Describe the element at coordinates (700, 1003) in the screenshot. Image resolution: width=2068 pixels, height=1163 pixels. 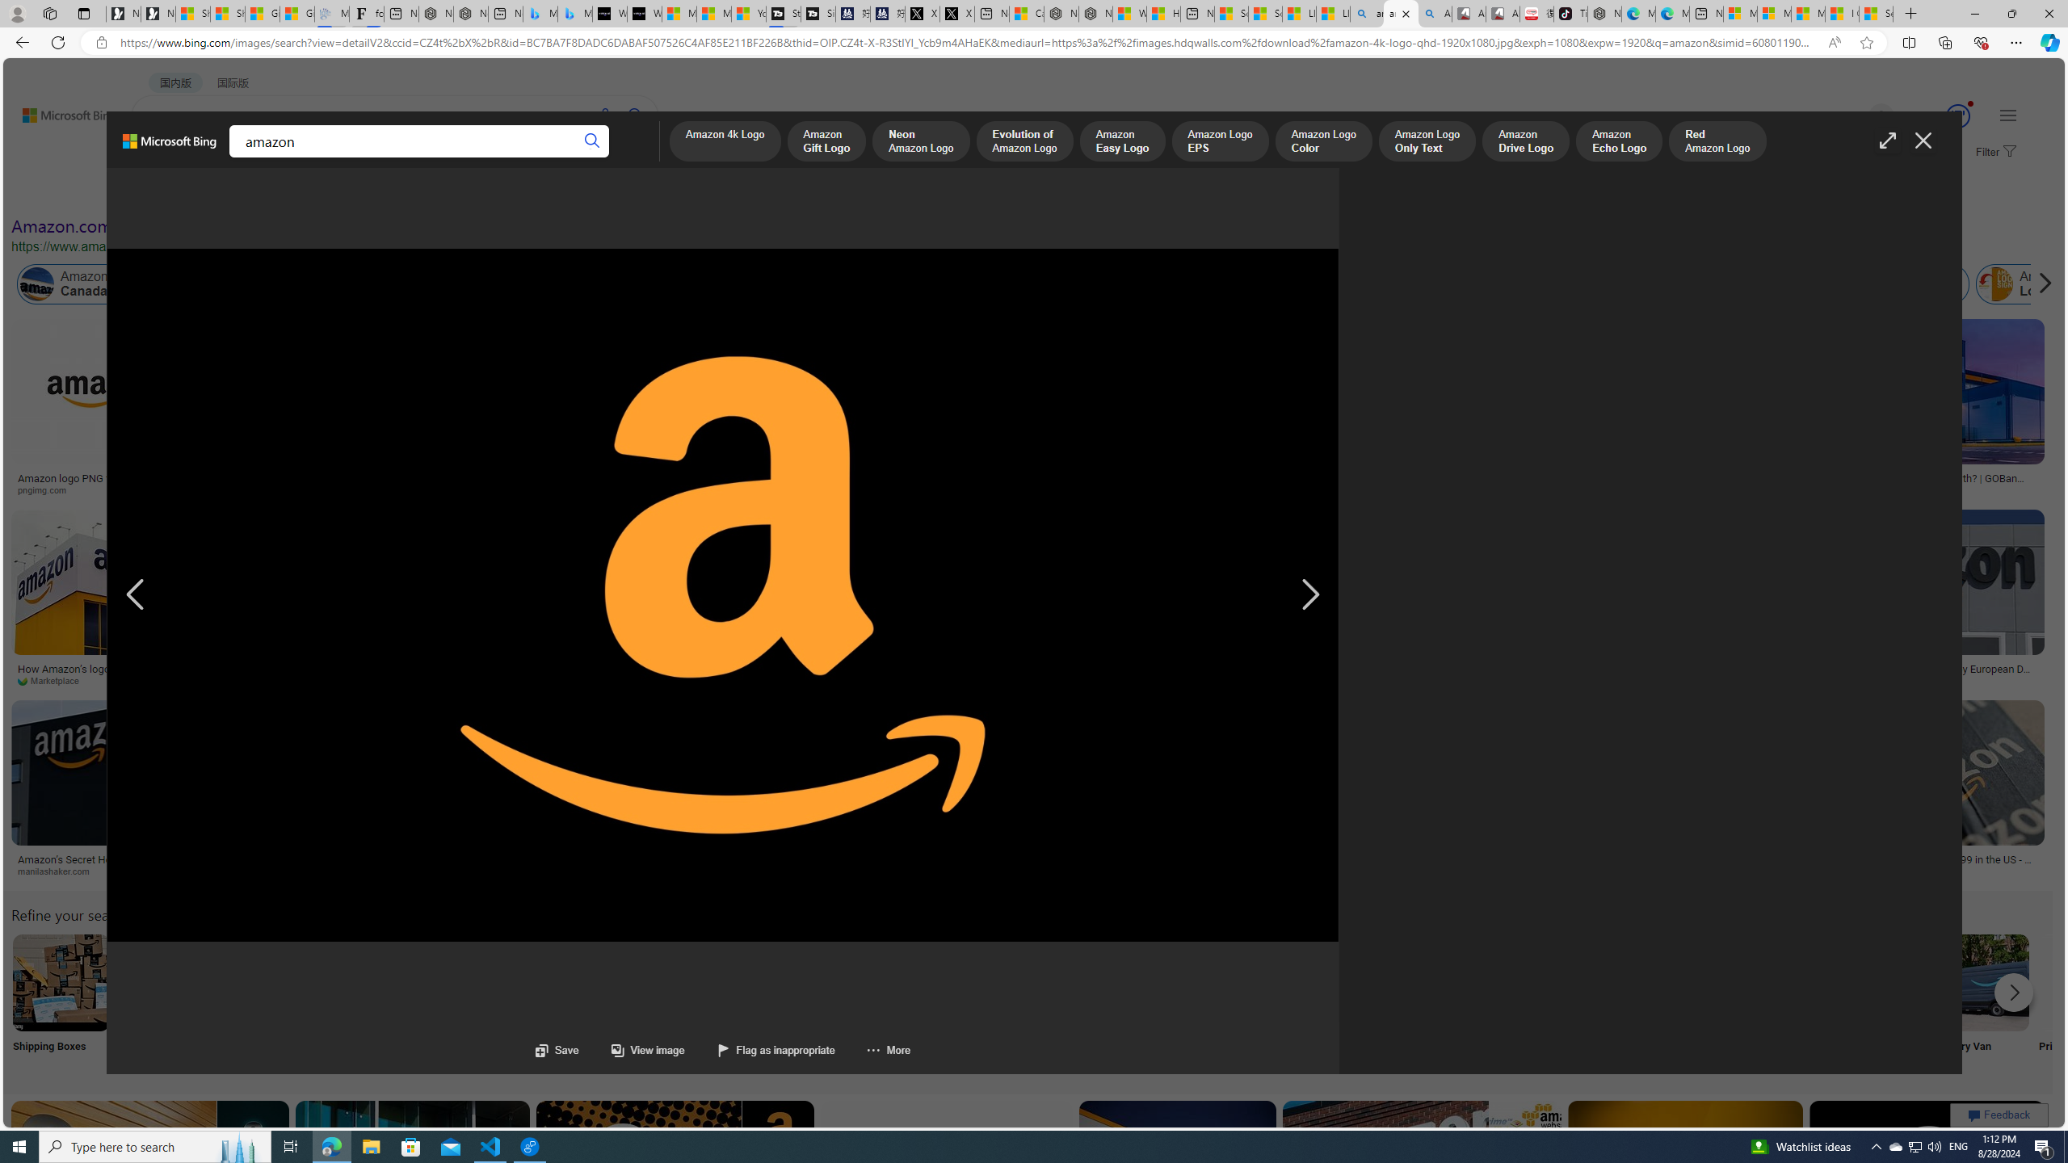
I see `Retail Store` at that location.